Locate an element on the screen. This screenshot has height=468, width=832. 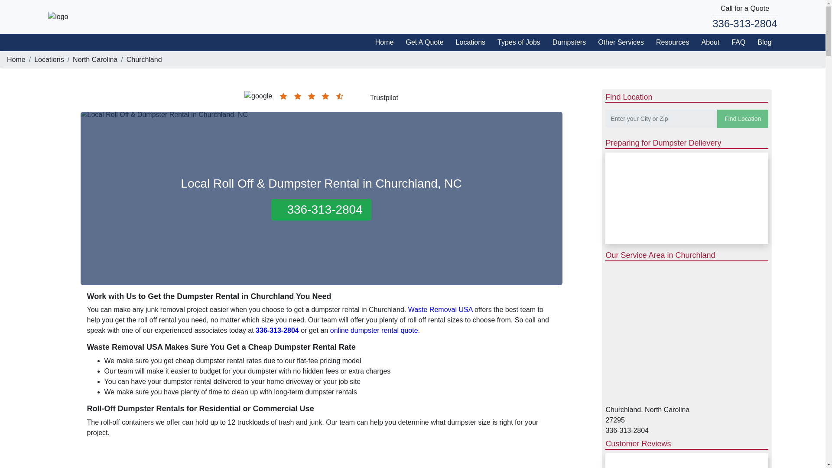
North Carolina is located at coordinates (95, 59).